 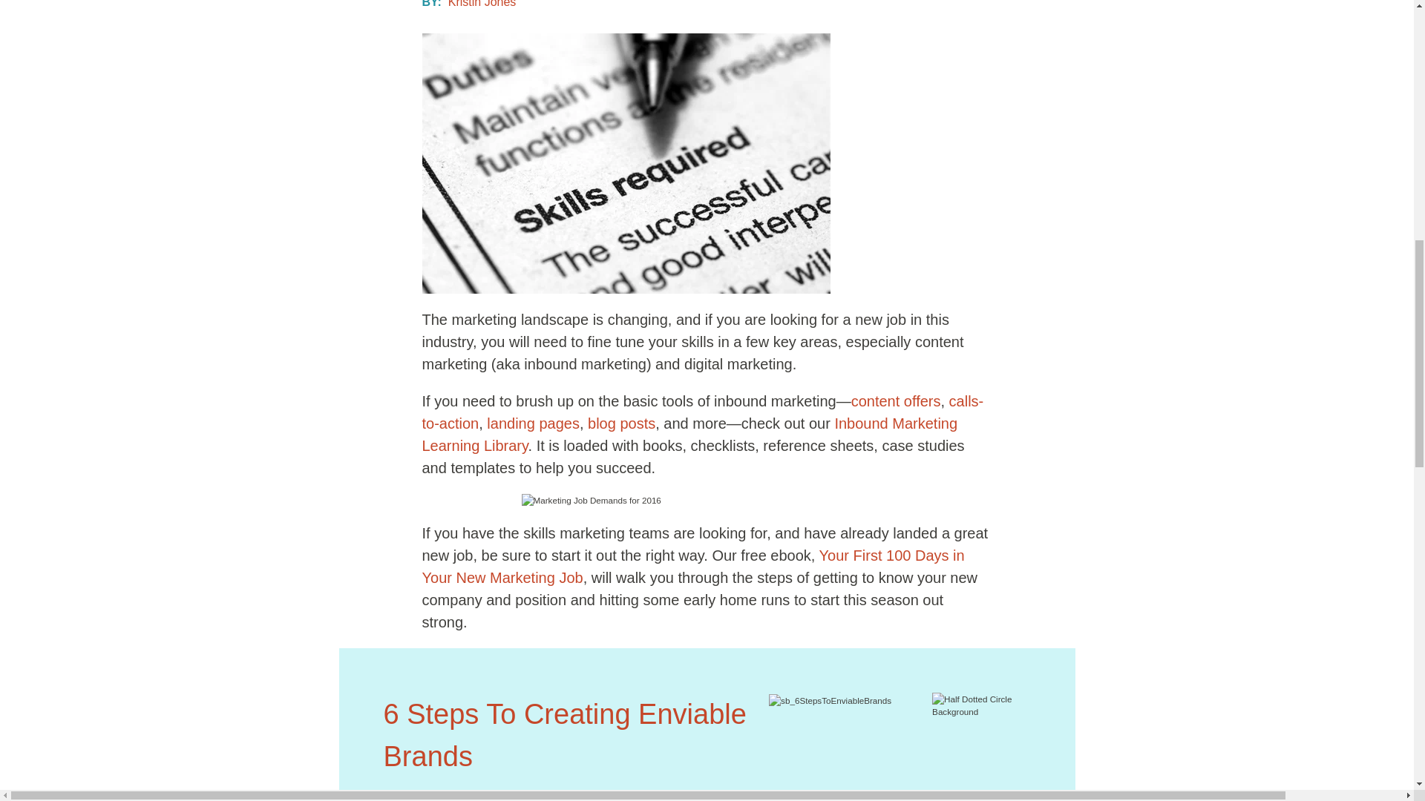 I want to click on calls-to-action, so click(x=702, y=412).